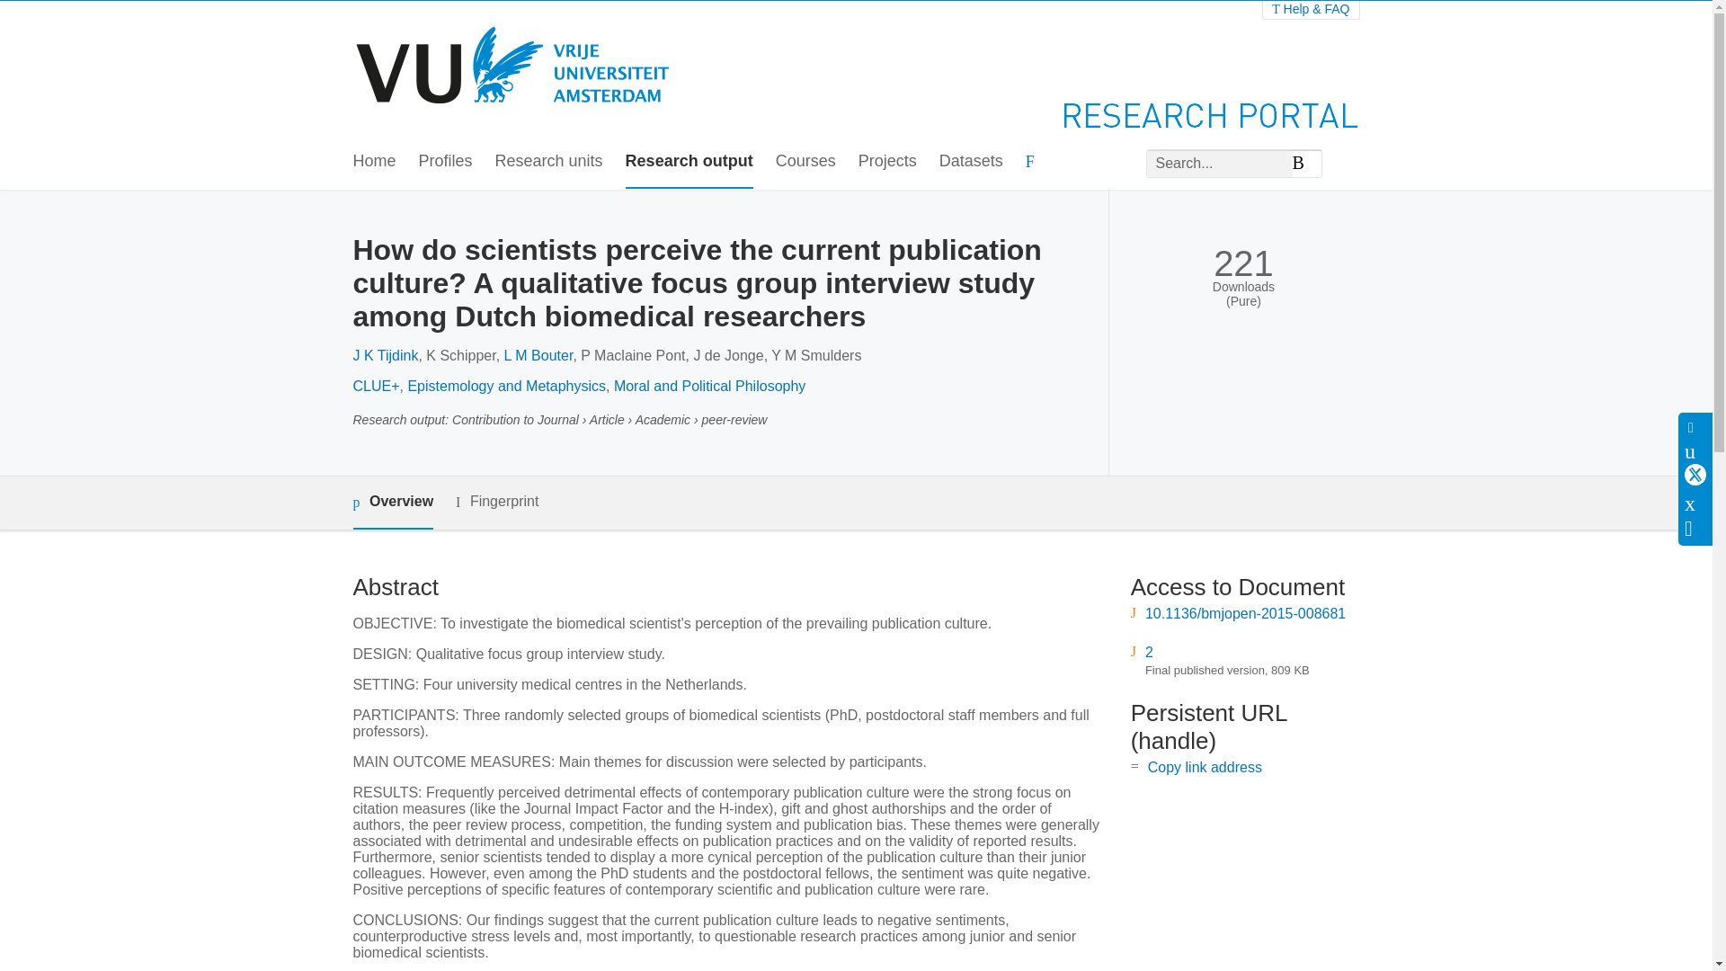 The height and width of the screenshot is (971, 1726). What do you see at coordinates (496, 502) in the screenshot?
I see `Fingerprint` at bounding box center [496, 502].